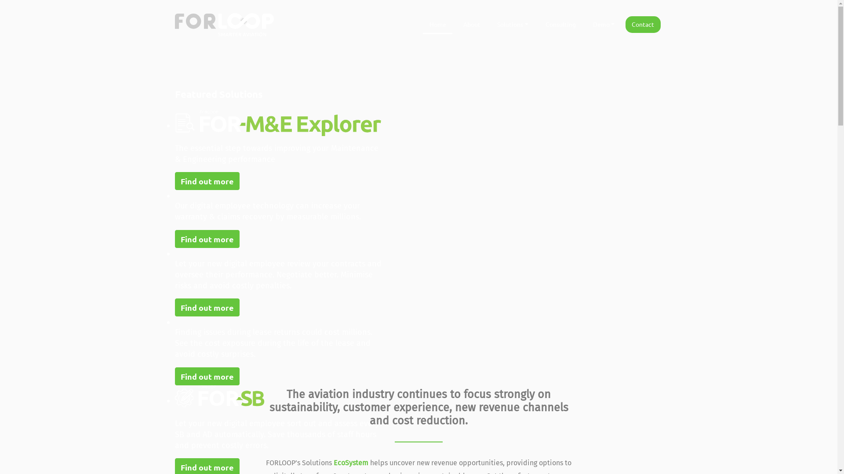  I want to click on Demo, so click(604, 25).